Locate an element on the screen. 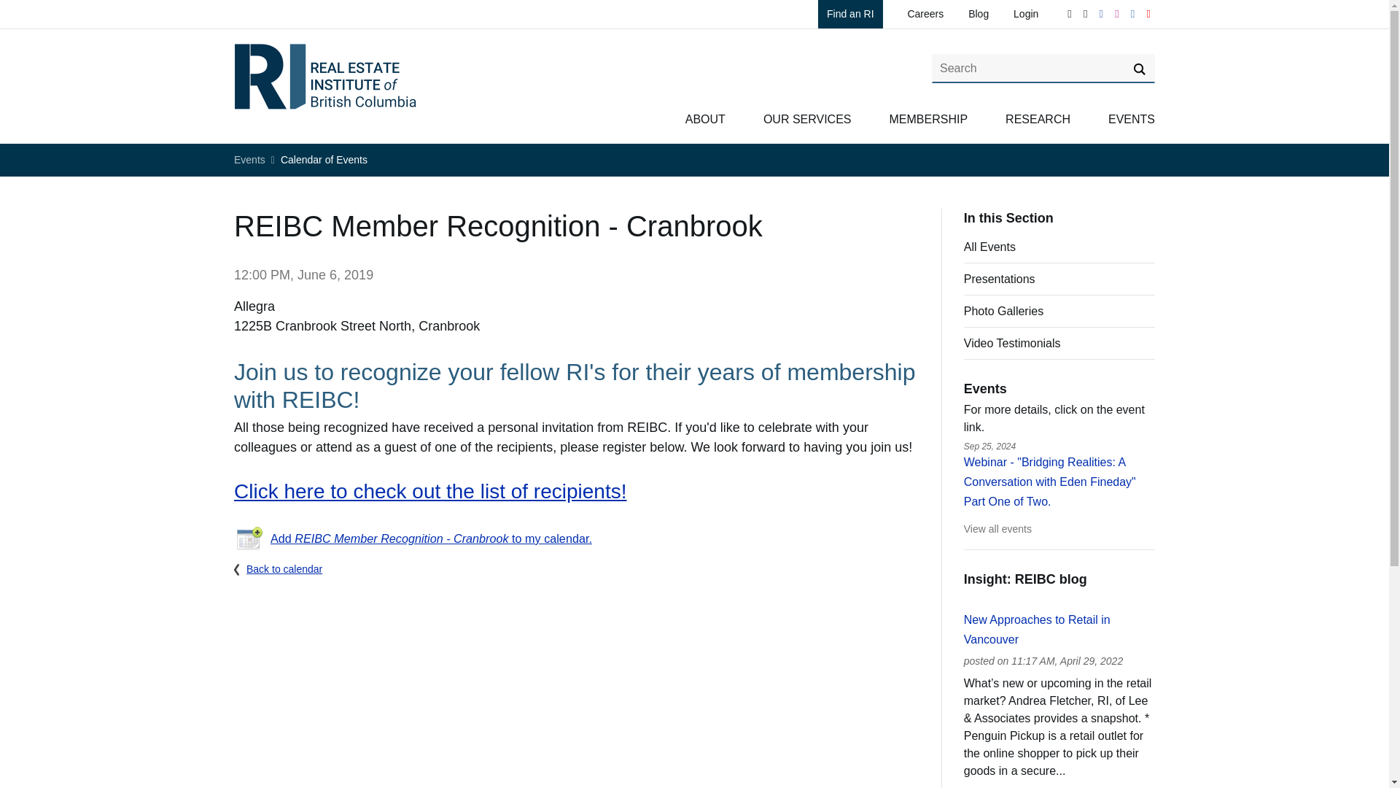 This screenshot has width=1400, height=788. Login is located at coordinates (1026, 13).